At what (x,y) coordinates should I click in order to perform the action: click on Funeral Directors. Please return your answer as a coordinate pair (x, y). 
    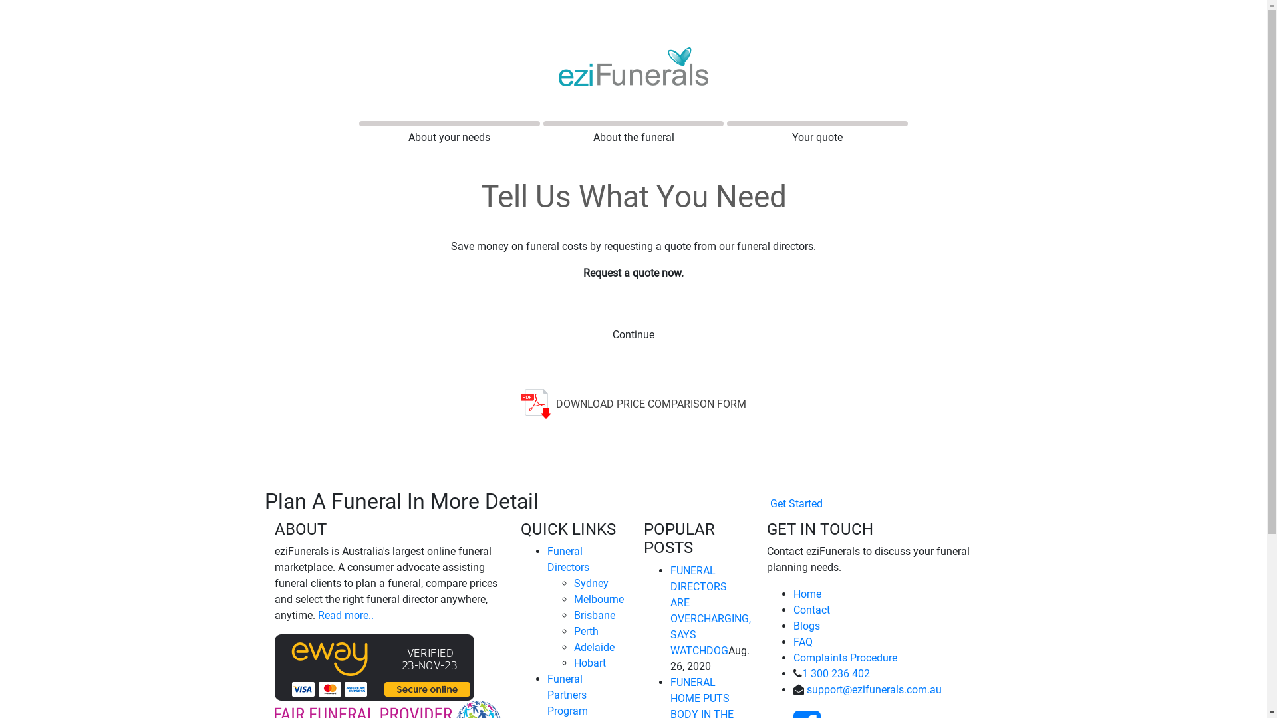
    Looking at the image, I should click on (568, 560).